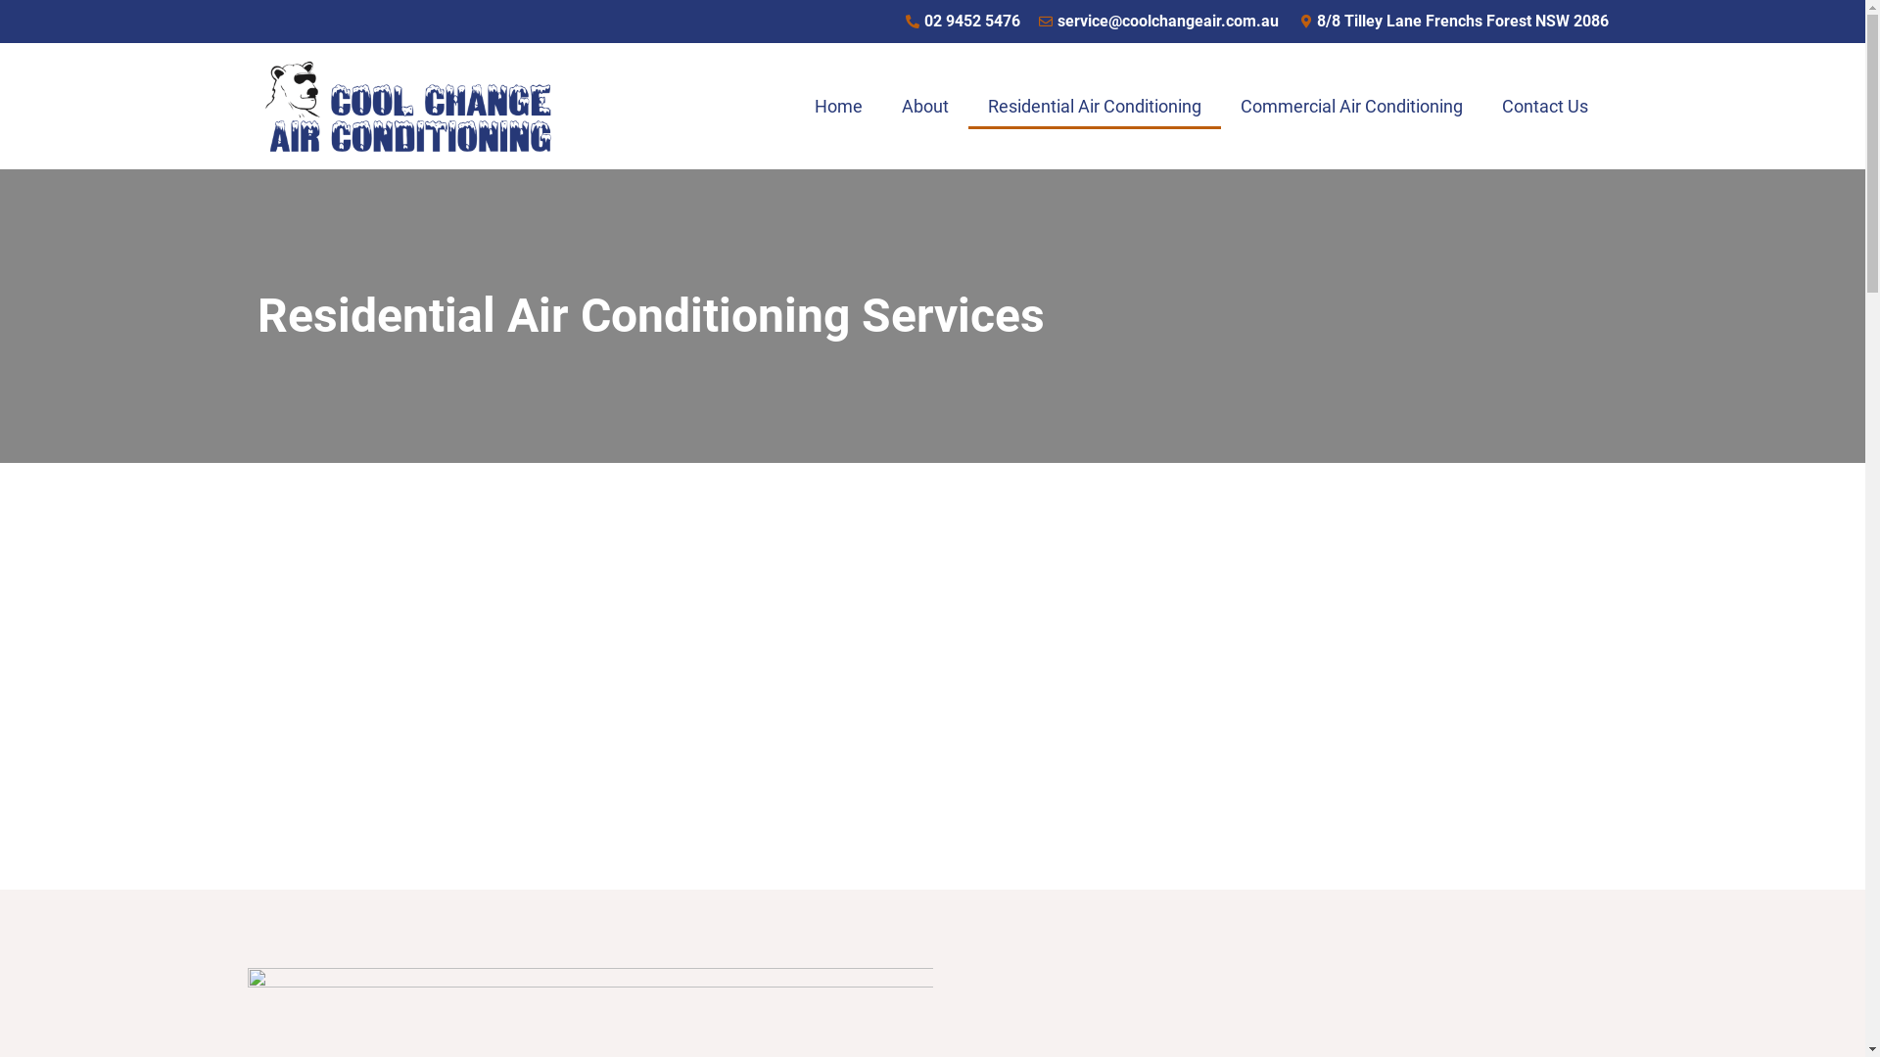 This screenshot has width=1880, height=1057. I want to click on About, so click(925, 107).